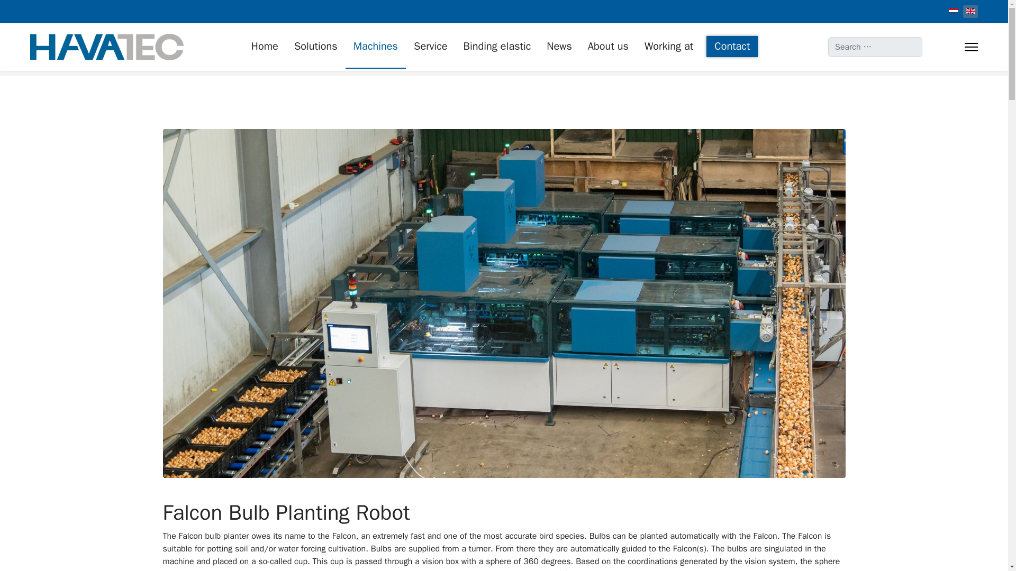  What do you see at coordinates (430, 47) in the screenshot?
I see `Service` at bounding box center [430, 47].